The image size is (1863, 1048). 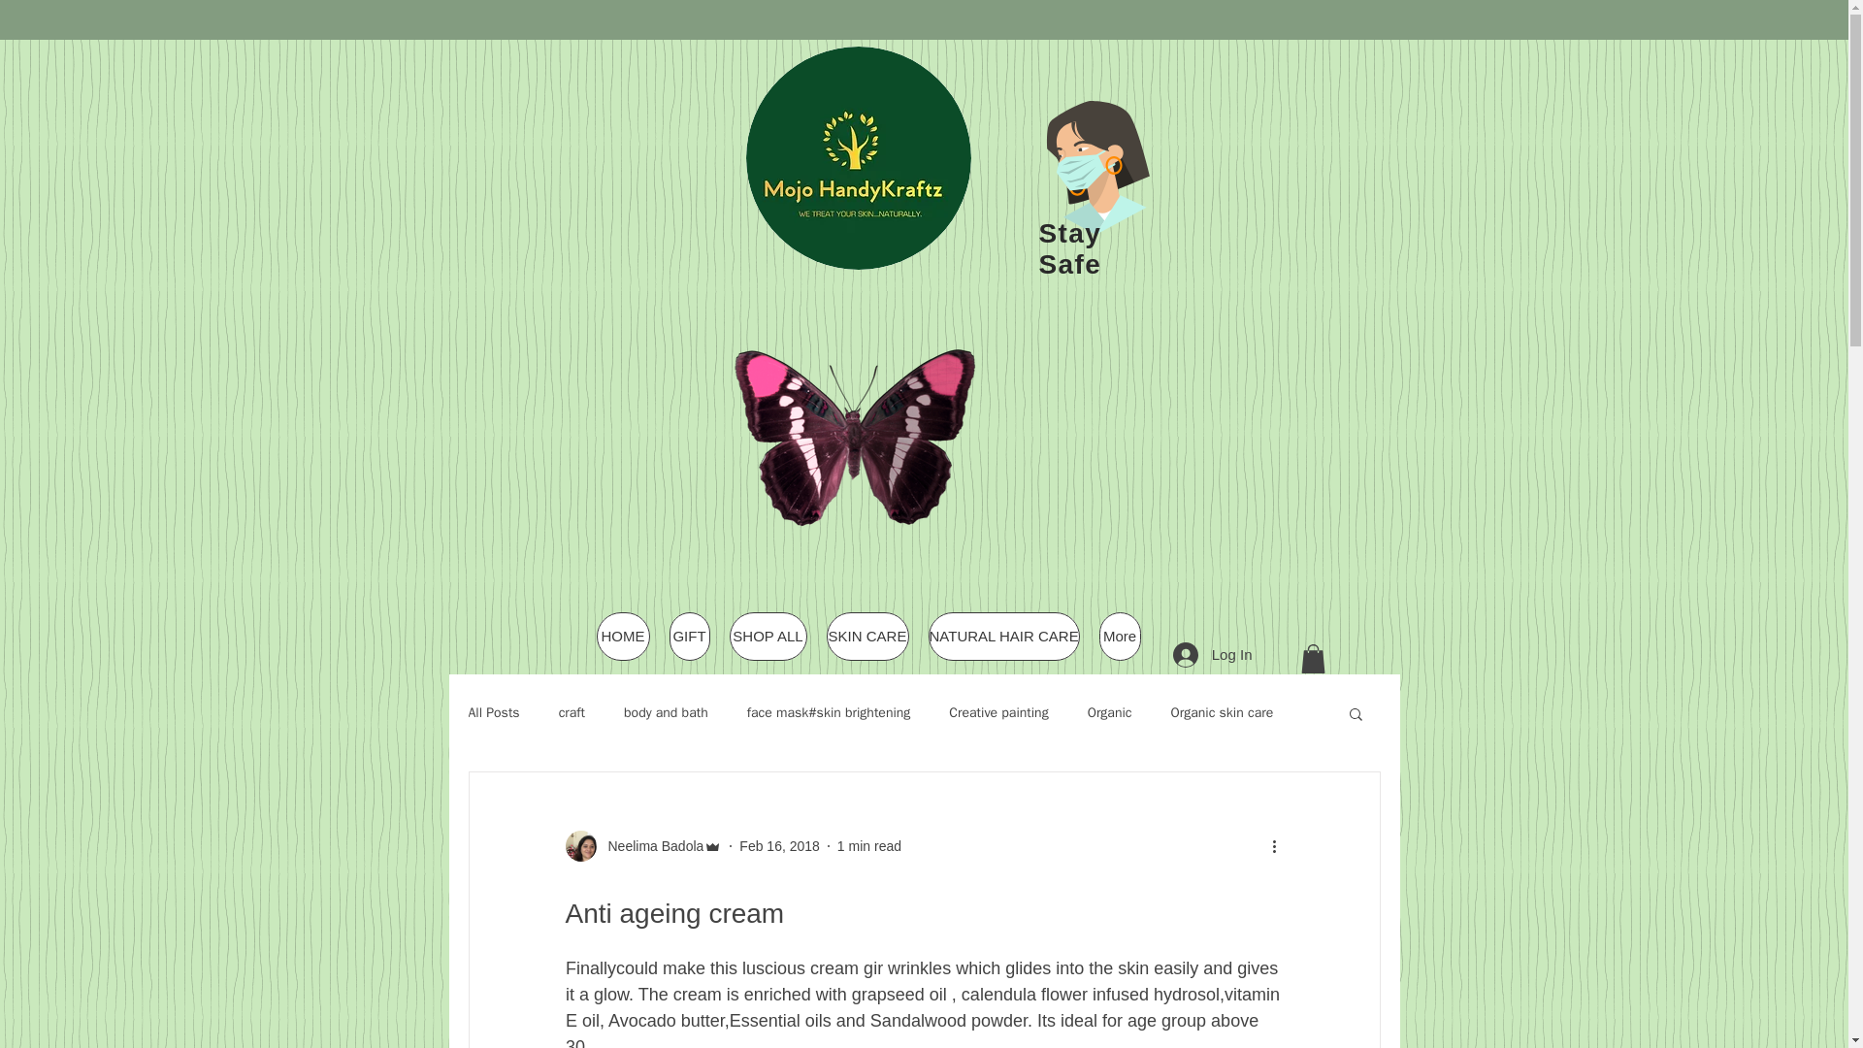 I want to click on Log In, so click(x=1213, y=654).